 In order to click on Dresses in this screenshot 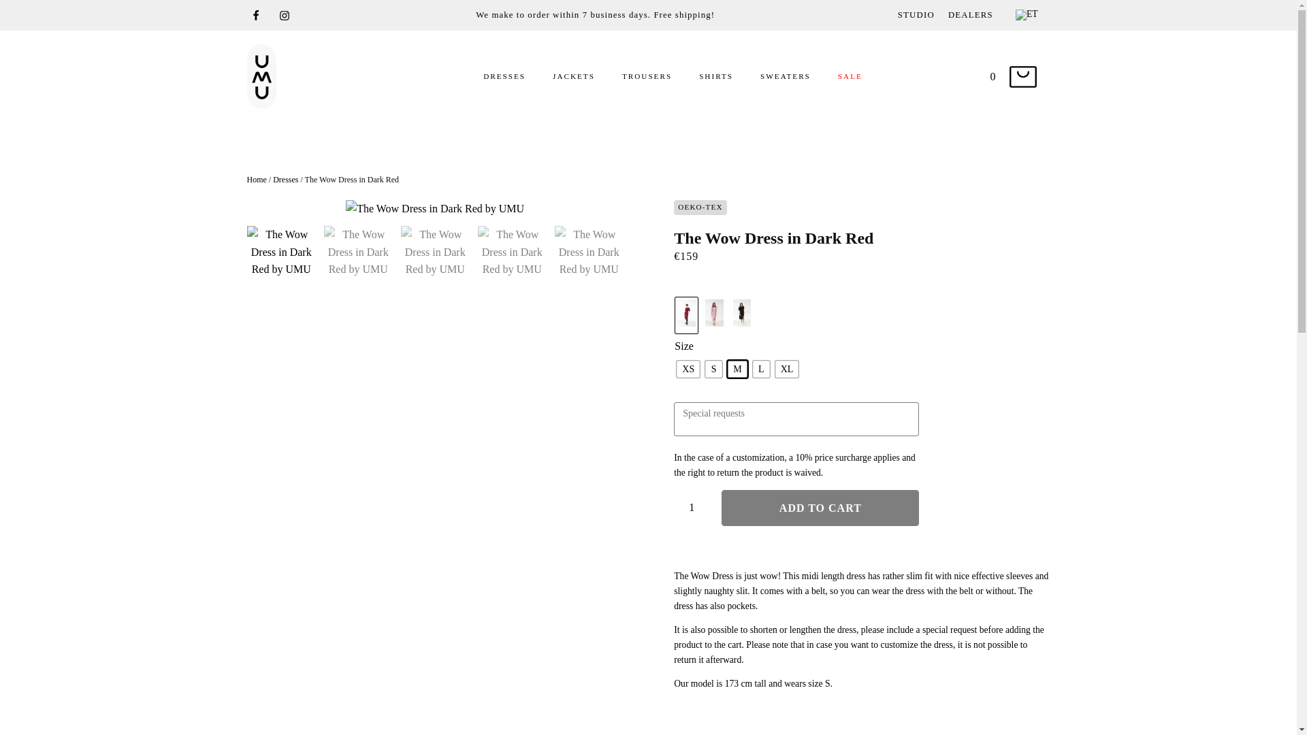, I will do `click(285, 180)`.